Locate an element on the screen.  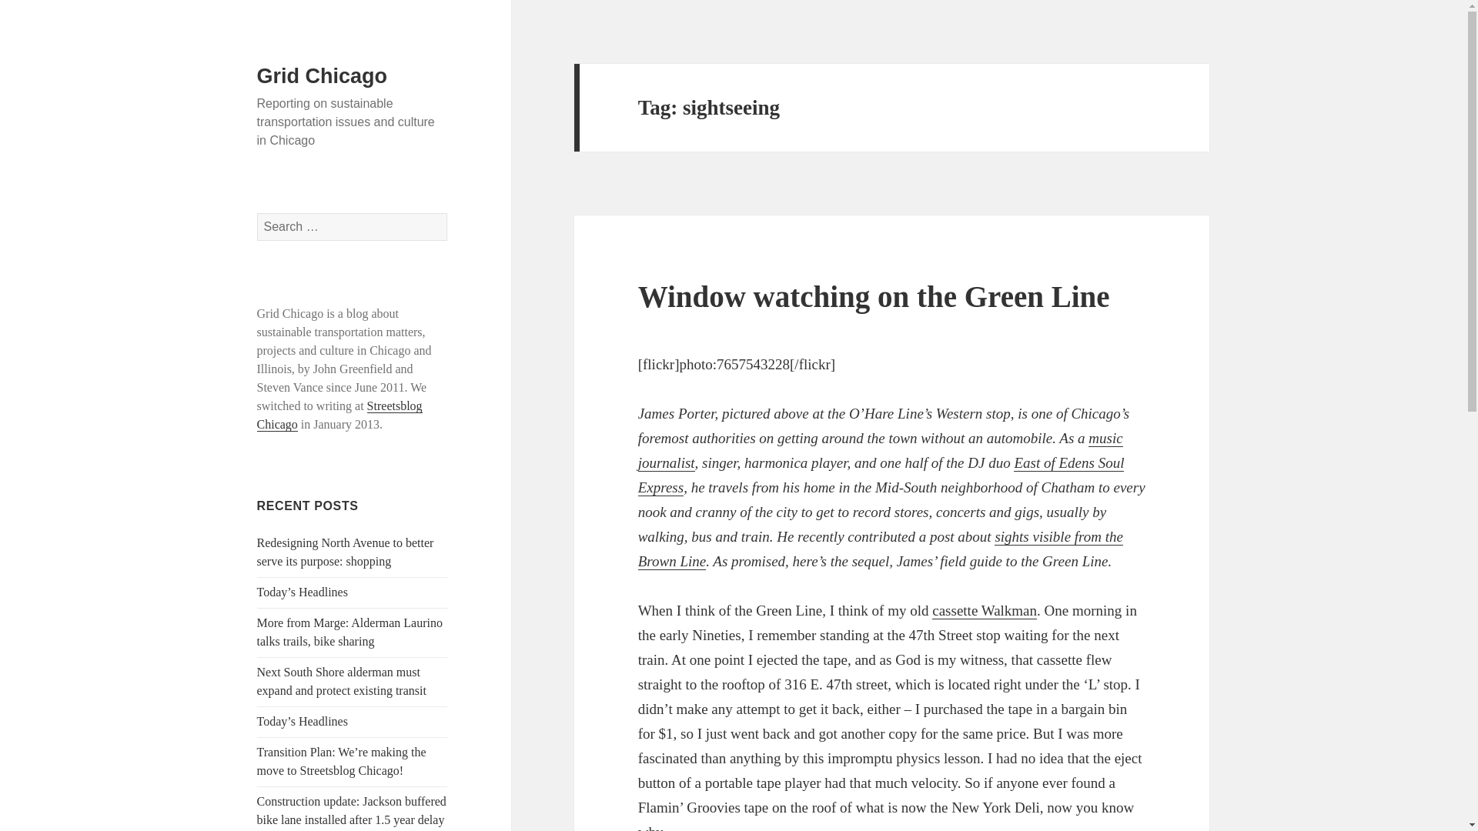
music journalist is located at coordinates (881, 451).